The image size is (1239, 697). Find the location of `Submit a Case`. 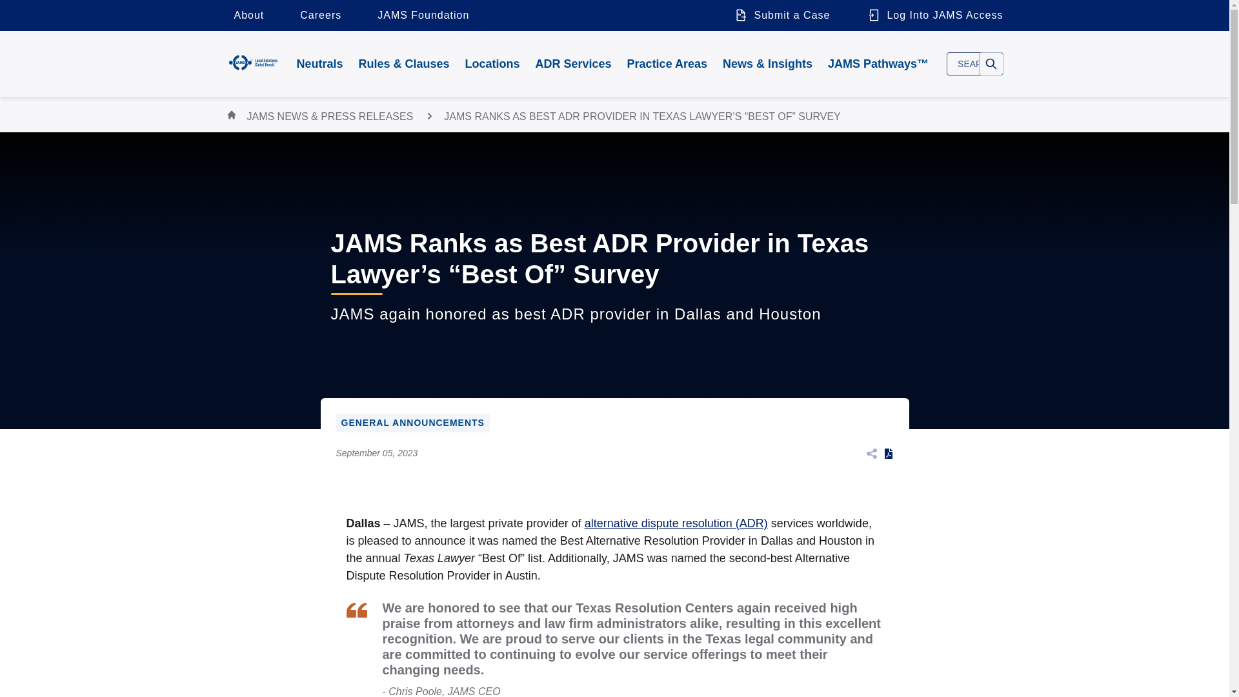

Submit a Case is located at coordinates (781, 15).